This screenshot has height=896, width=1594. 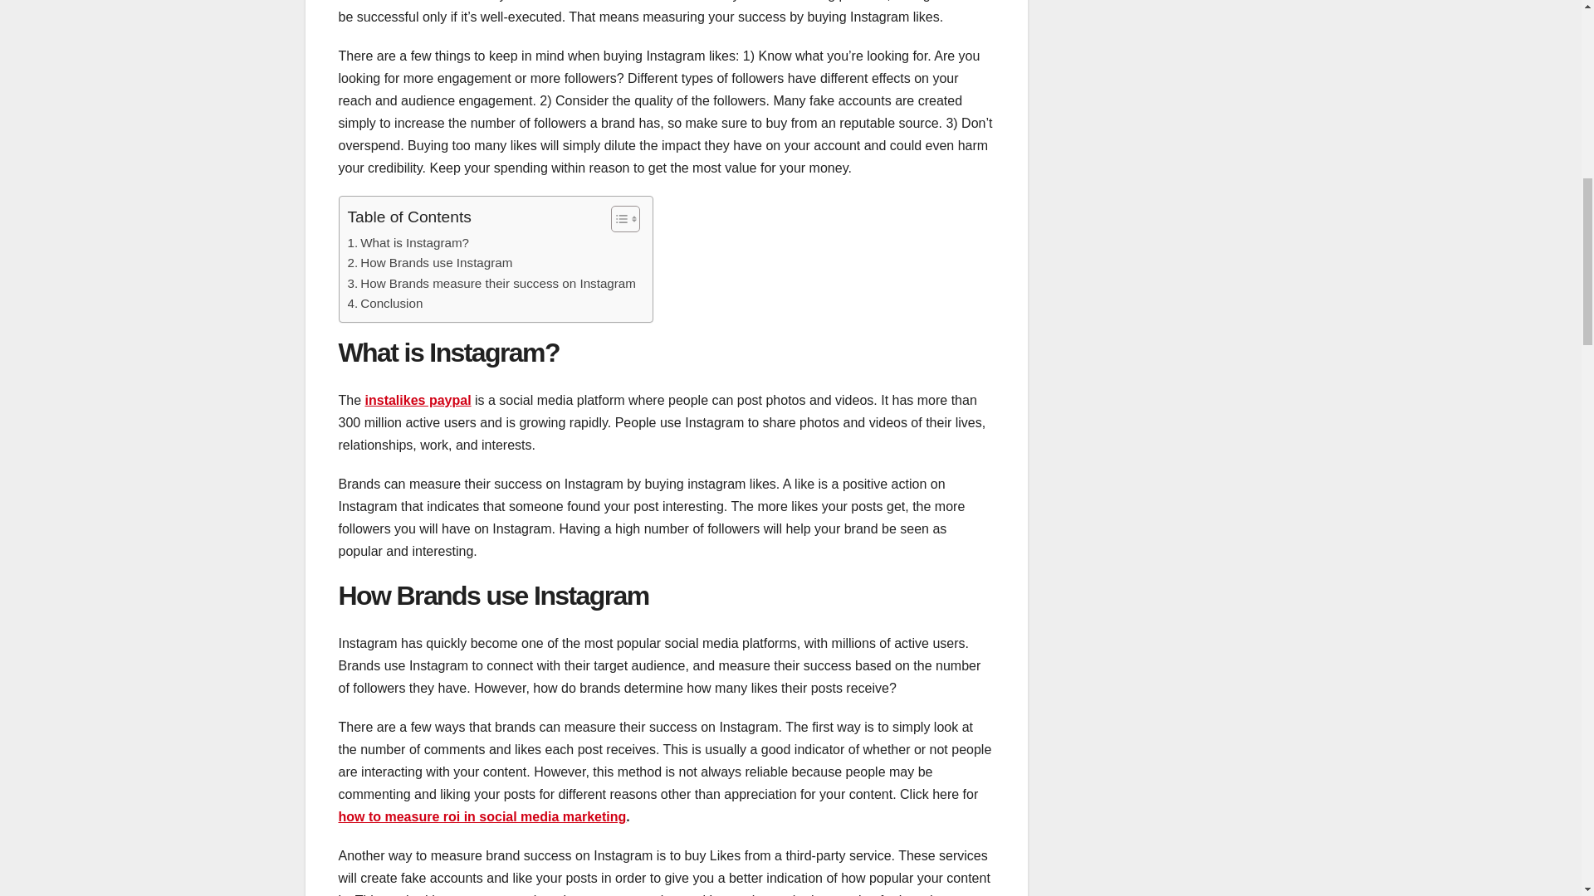 What do you see at coordinates (491, 284) in the screenshot?
I see `How Brands measure their success on Instagram` at bounding box center [491, 284].